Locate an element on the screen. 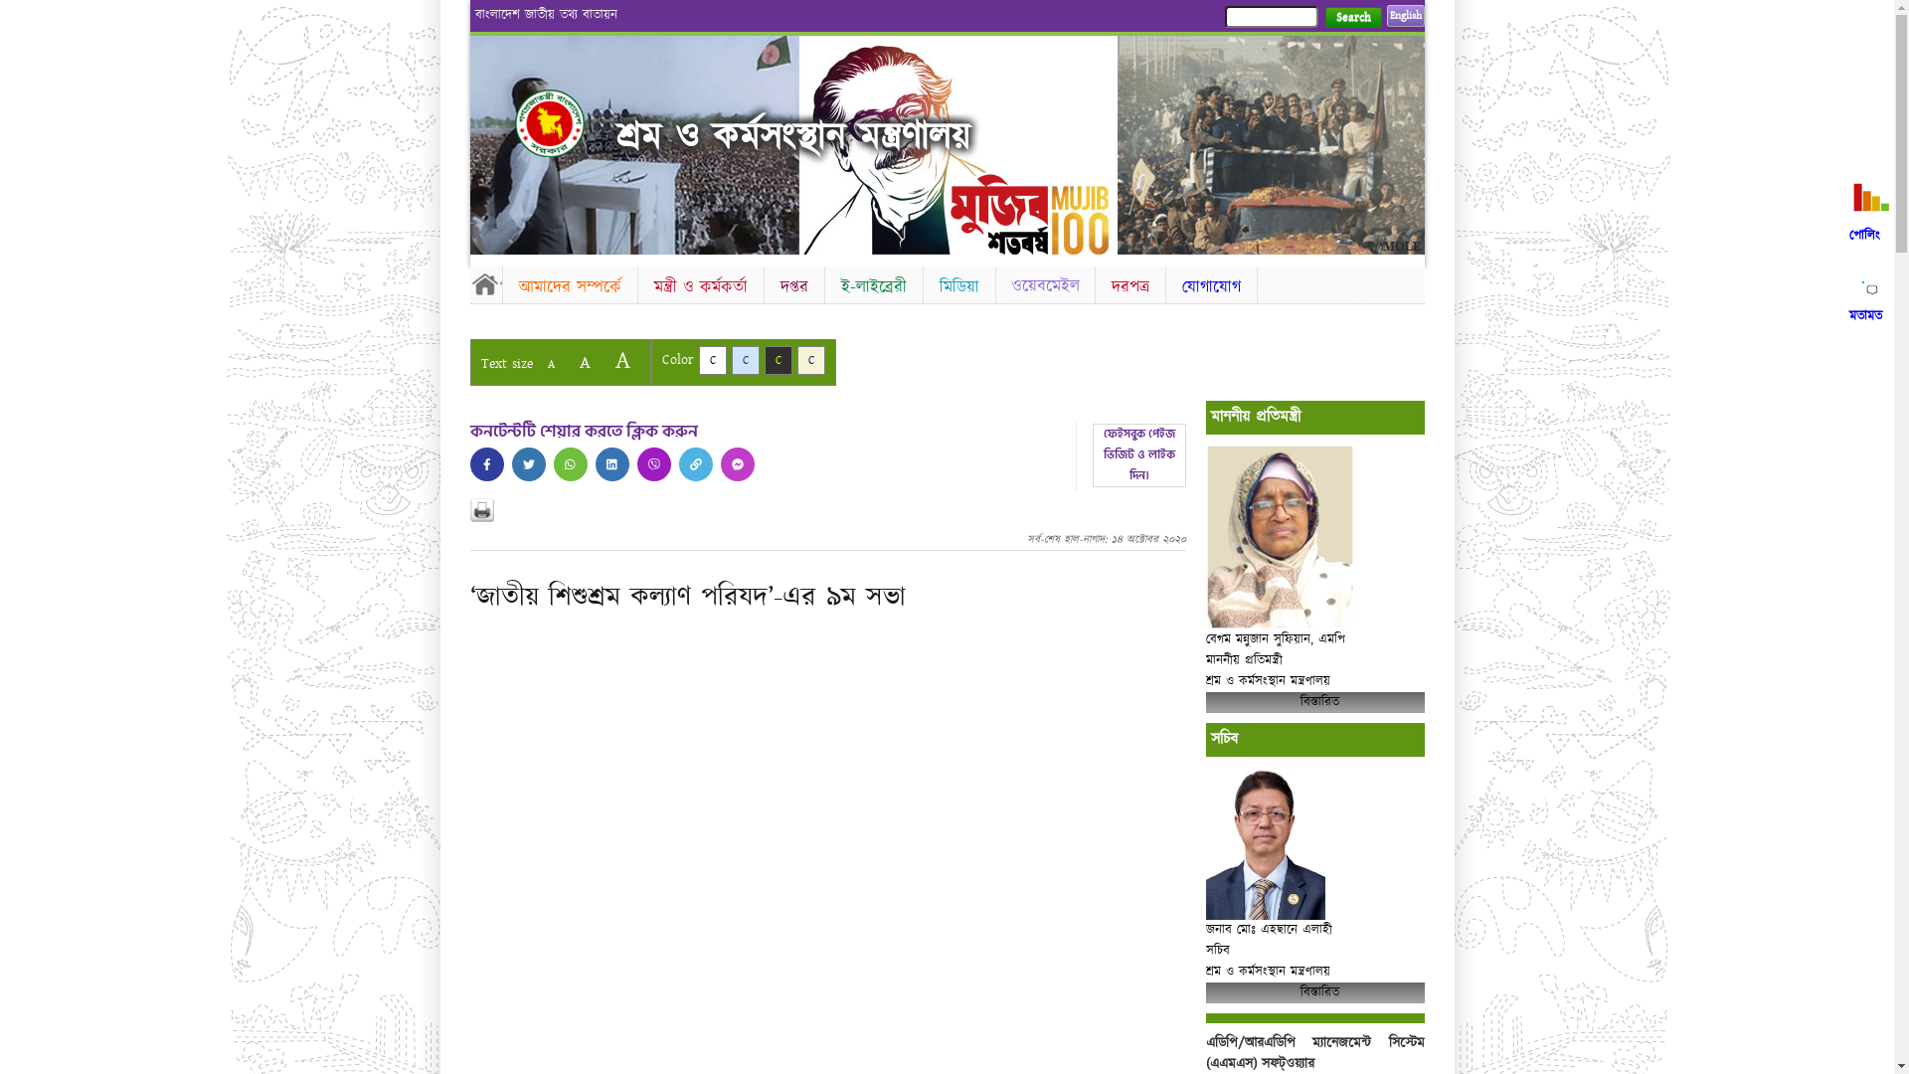 This screenshot has width=1909, height=1074. Home is located at coordinates (567, 123).